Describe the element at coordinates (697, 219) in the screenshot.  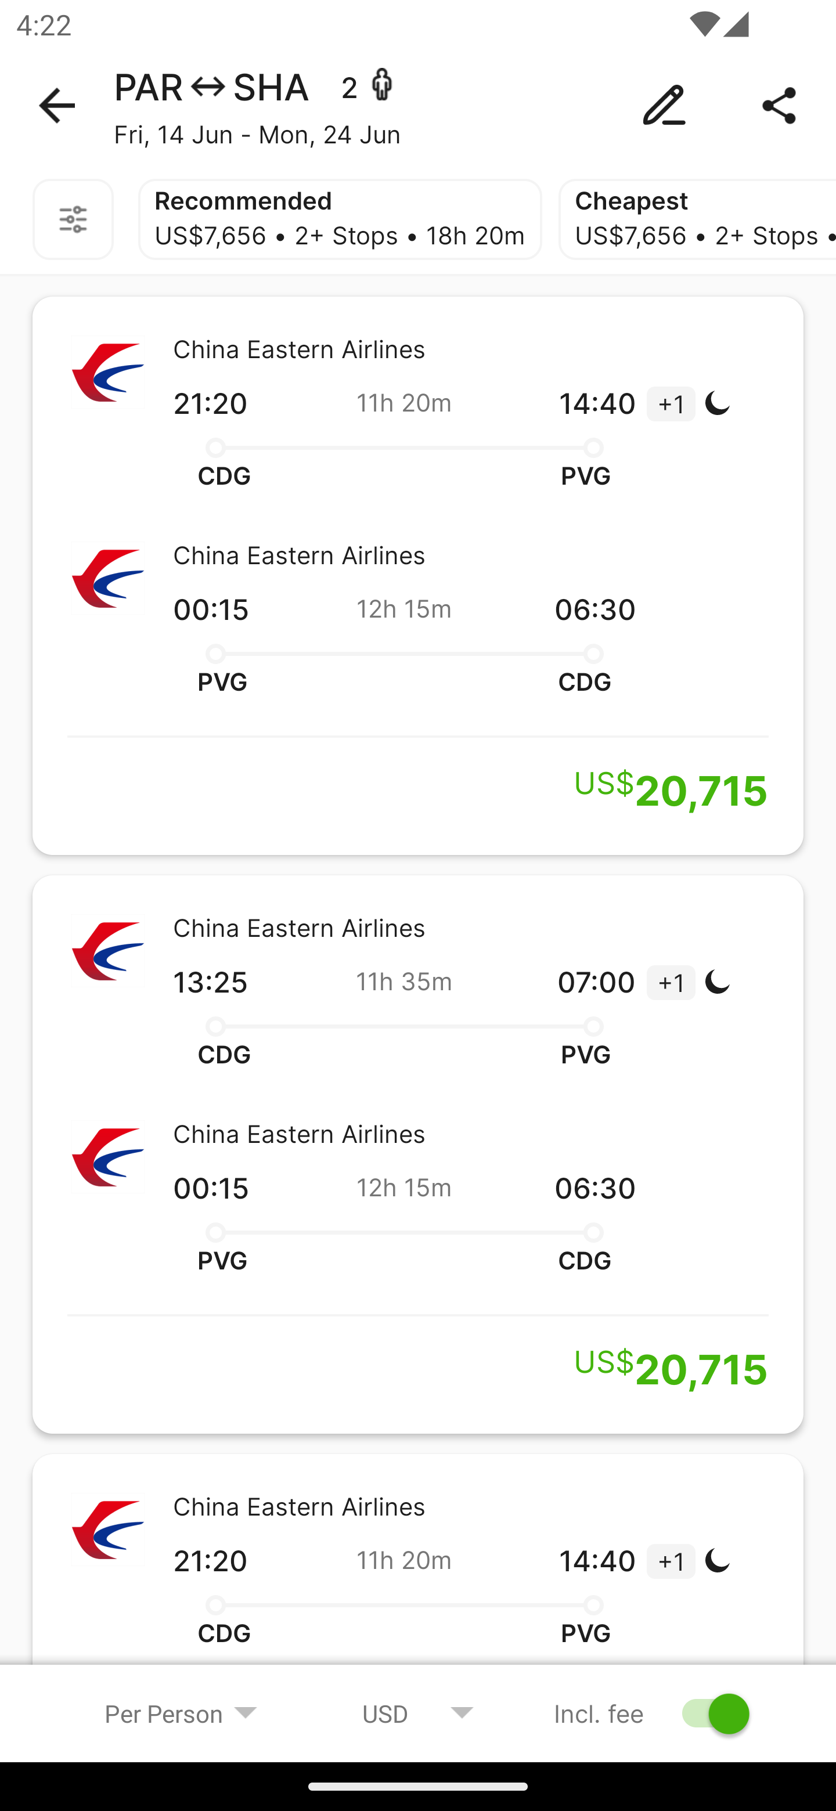
I see `Cheapest US$7,656 • 2+ Stops • 18h 35m` at that location.